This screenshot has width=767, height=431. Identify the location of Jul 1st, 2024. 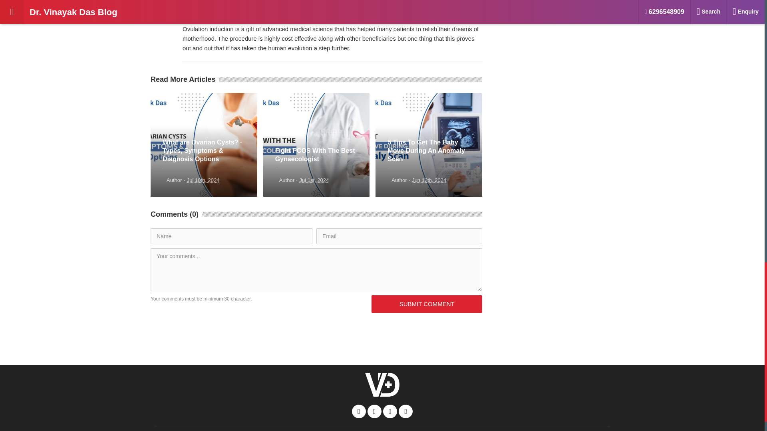
(314, 180).